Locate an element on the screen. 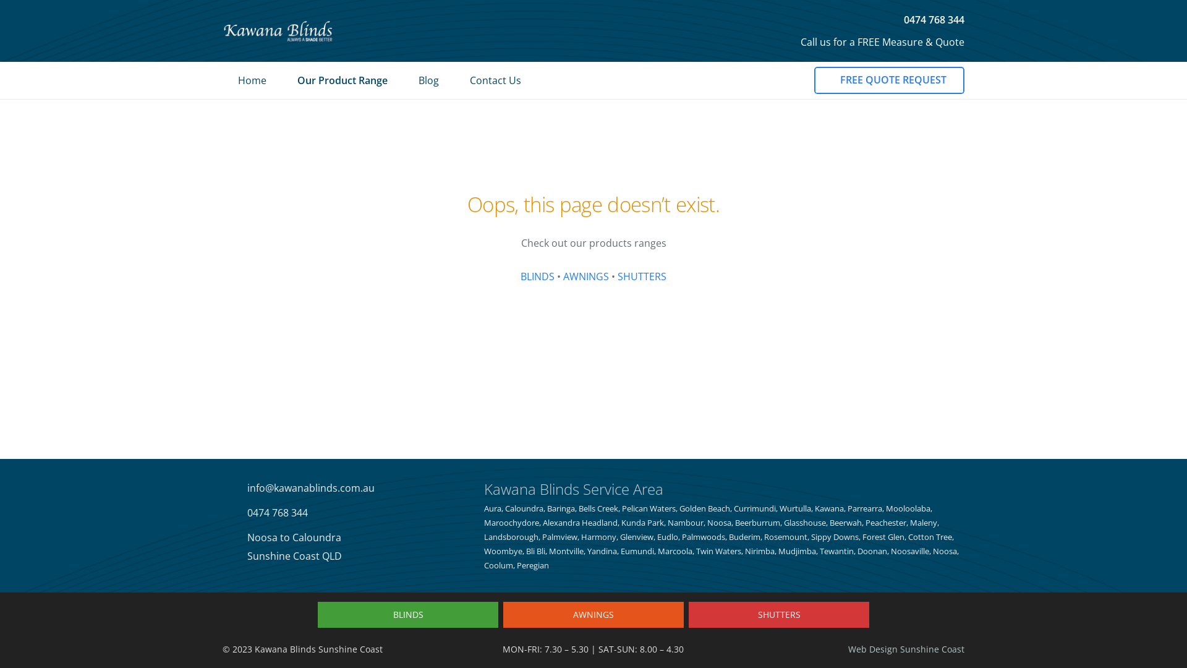  BLINDS is located at coordinates (408, 615).